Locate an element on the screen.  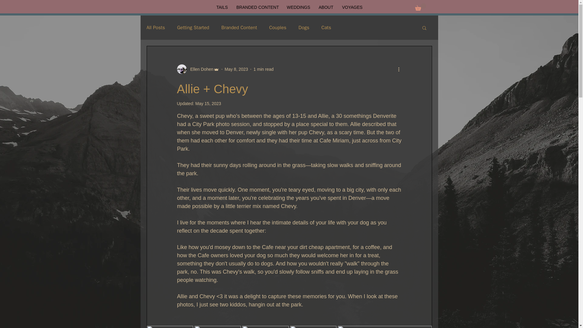
Ellen Dohen is located at coordinates (198, 69).